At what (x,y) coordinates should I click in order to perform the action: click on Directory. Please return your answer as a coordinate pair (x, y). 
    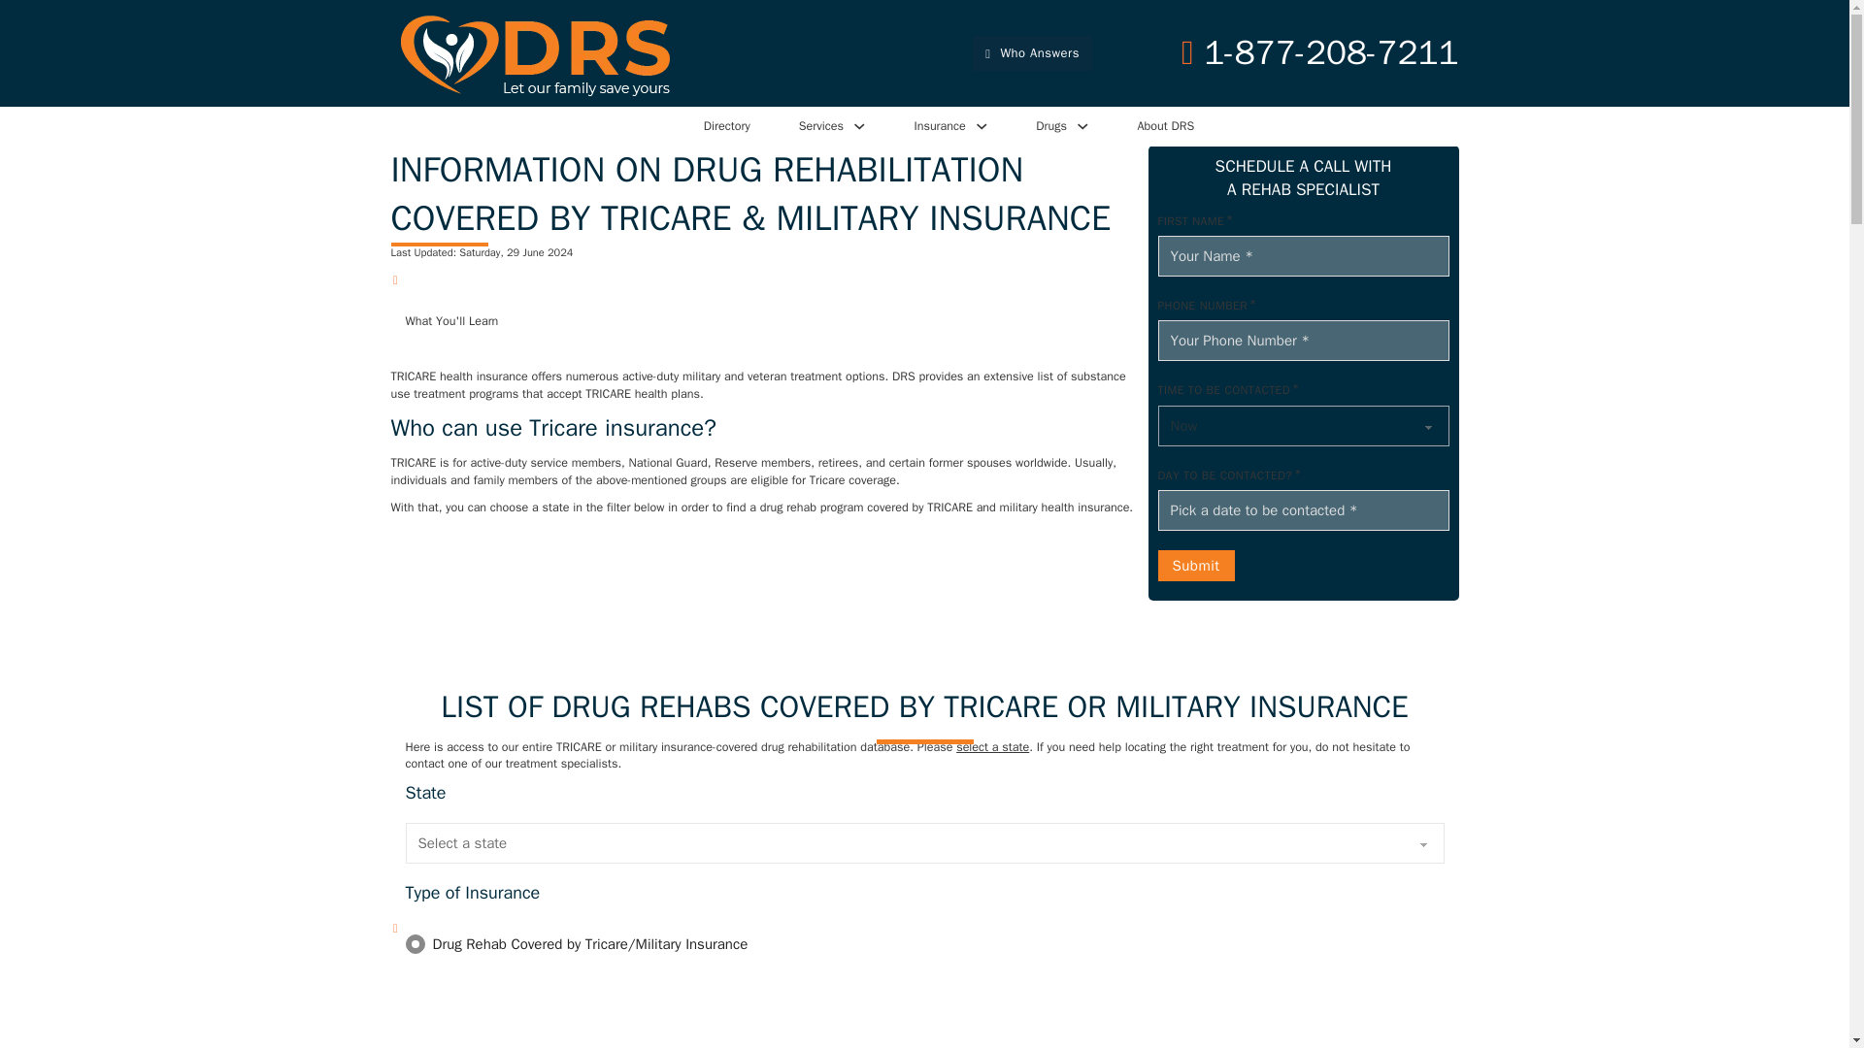
    Looking at the image, I should click on (727, 126).